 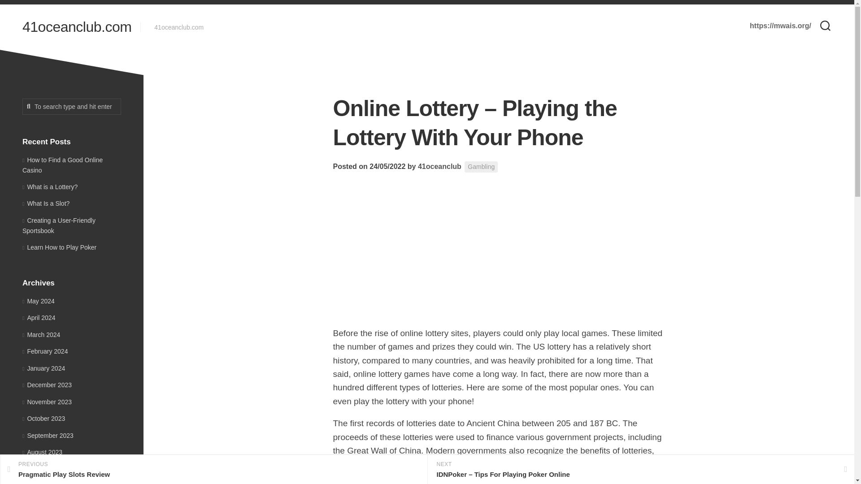 I want to click on To search type and hit enter, so click(x=49, y=186).